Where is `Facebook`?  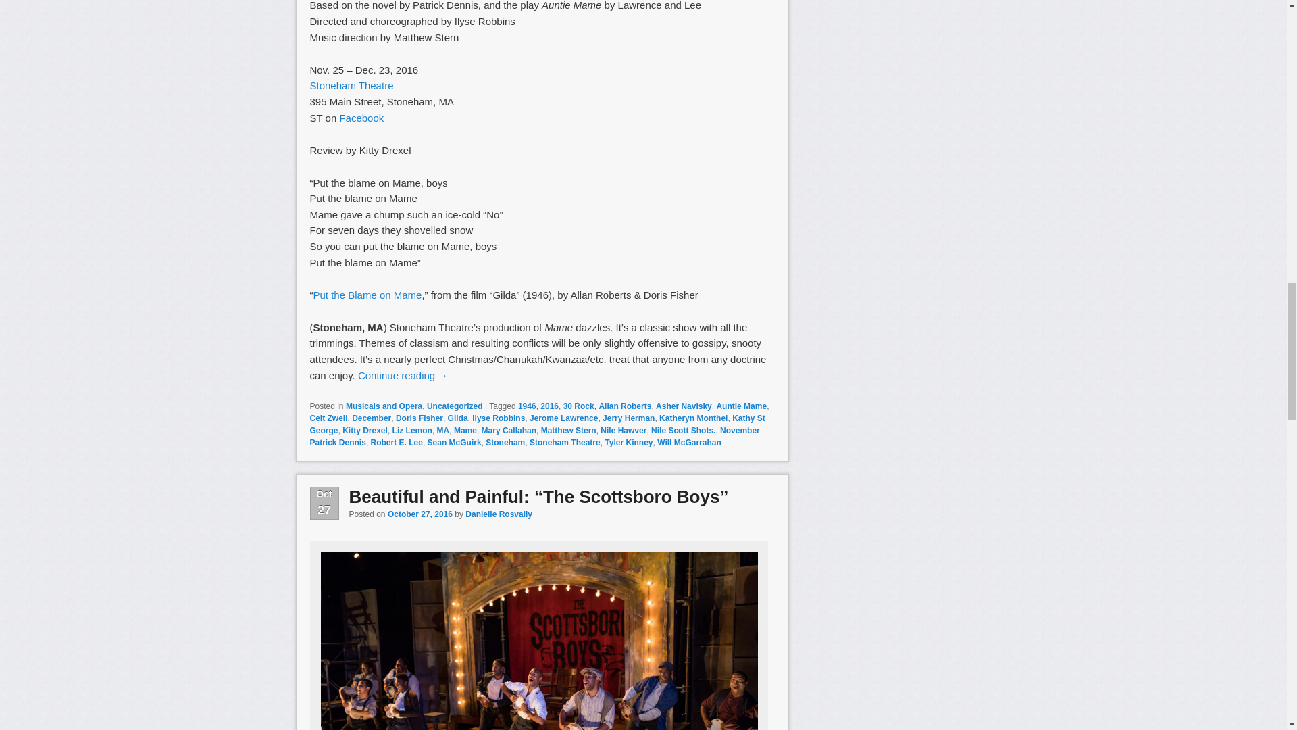 Facebook is located at coordinates (361, 118).